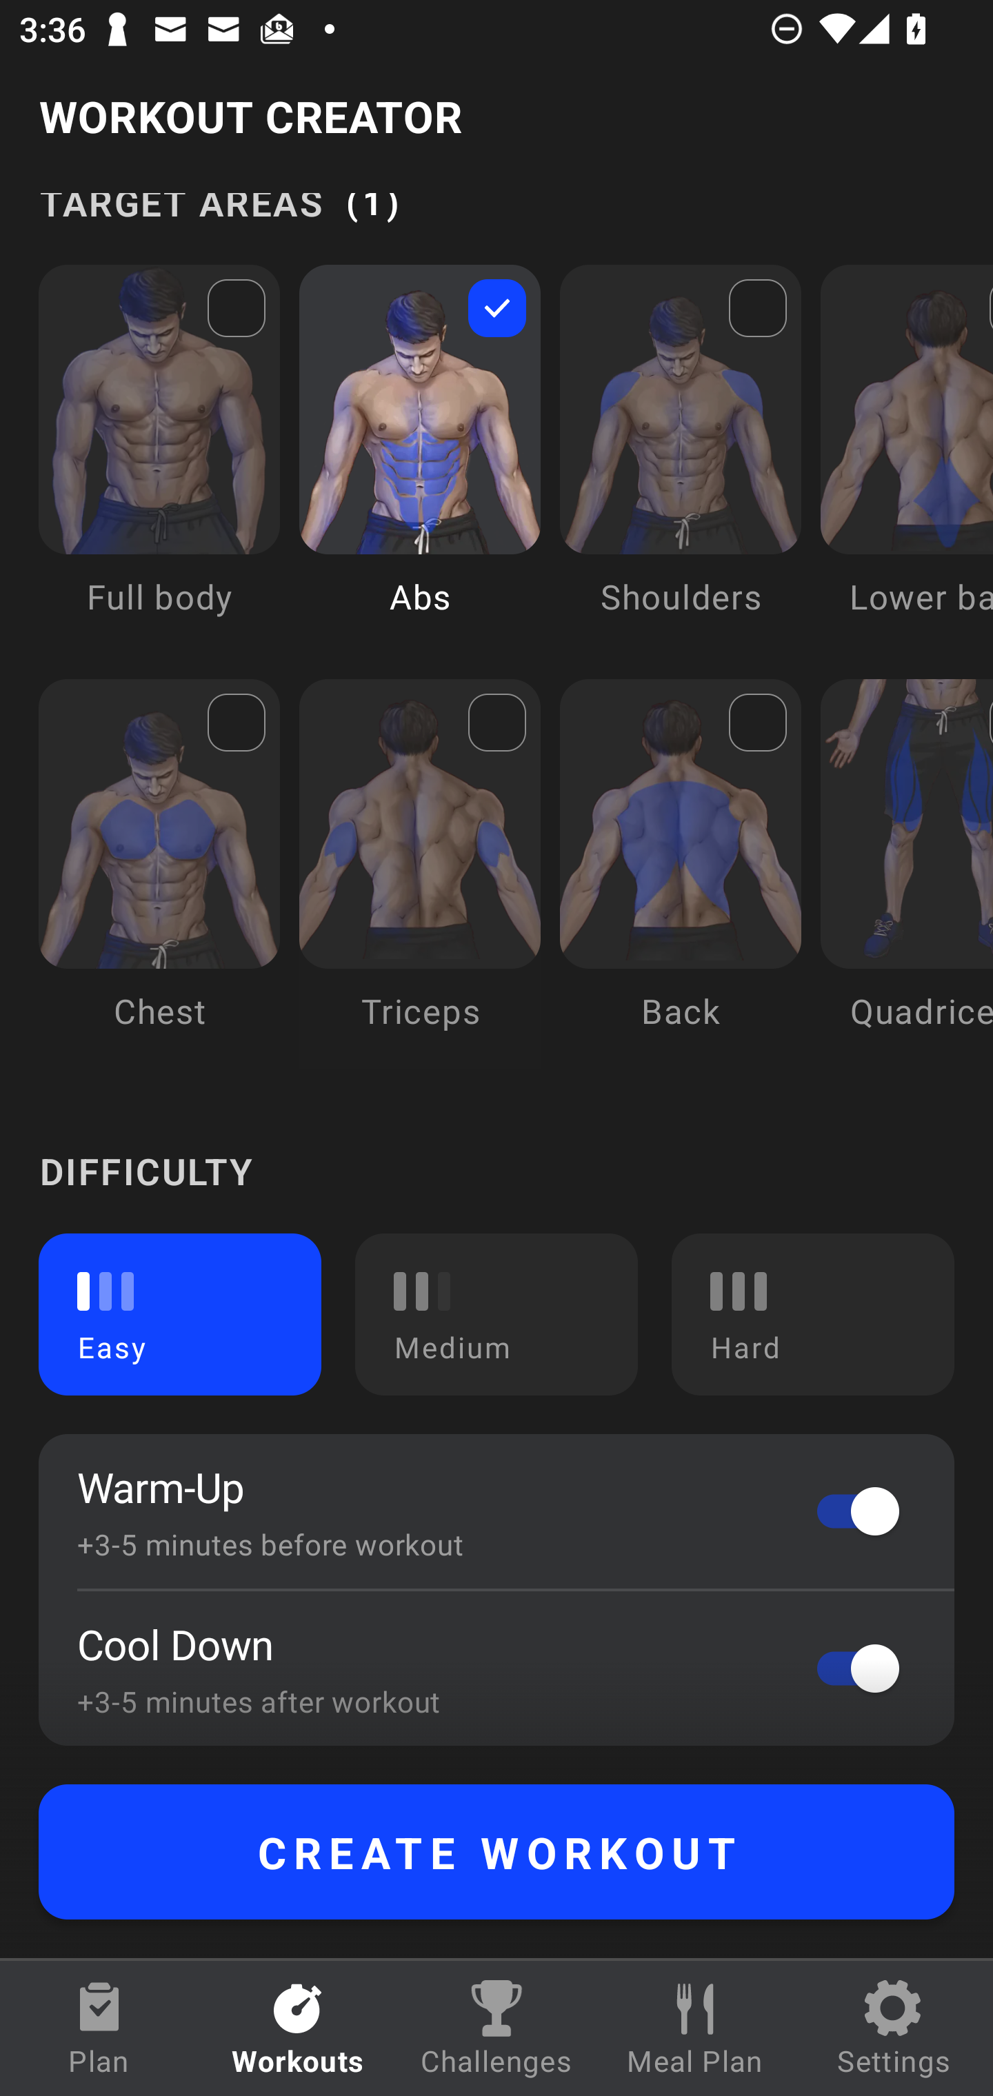 Image resolution: width=993 pixels, height=2096 pixels. Describe the element at coordinates (496, 1852) in the screenshot. I see `CREATE WORKOUT` at that location.